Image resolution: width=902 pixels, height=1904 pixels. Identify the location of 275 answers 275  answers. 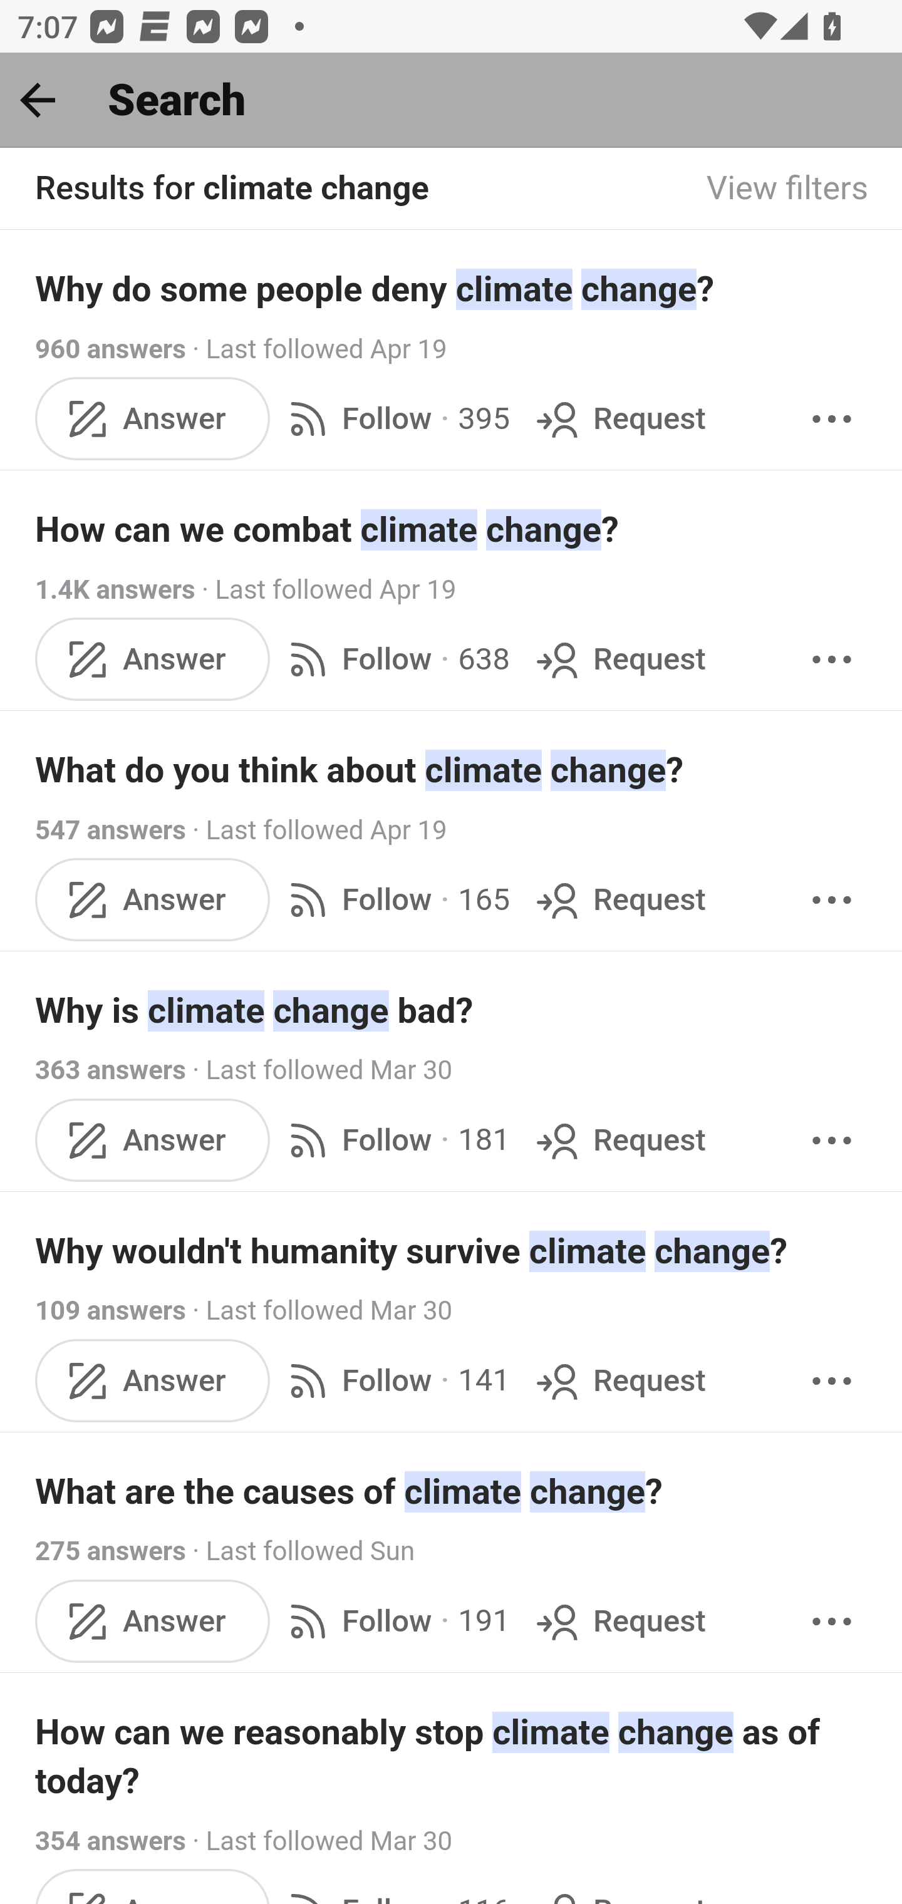
(110, 1551).